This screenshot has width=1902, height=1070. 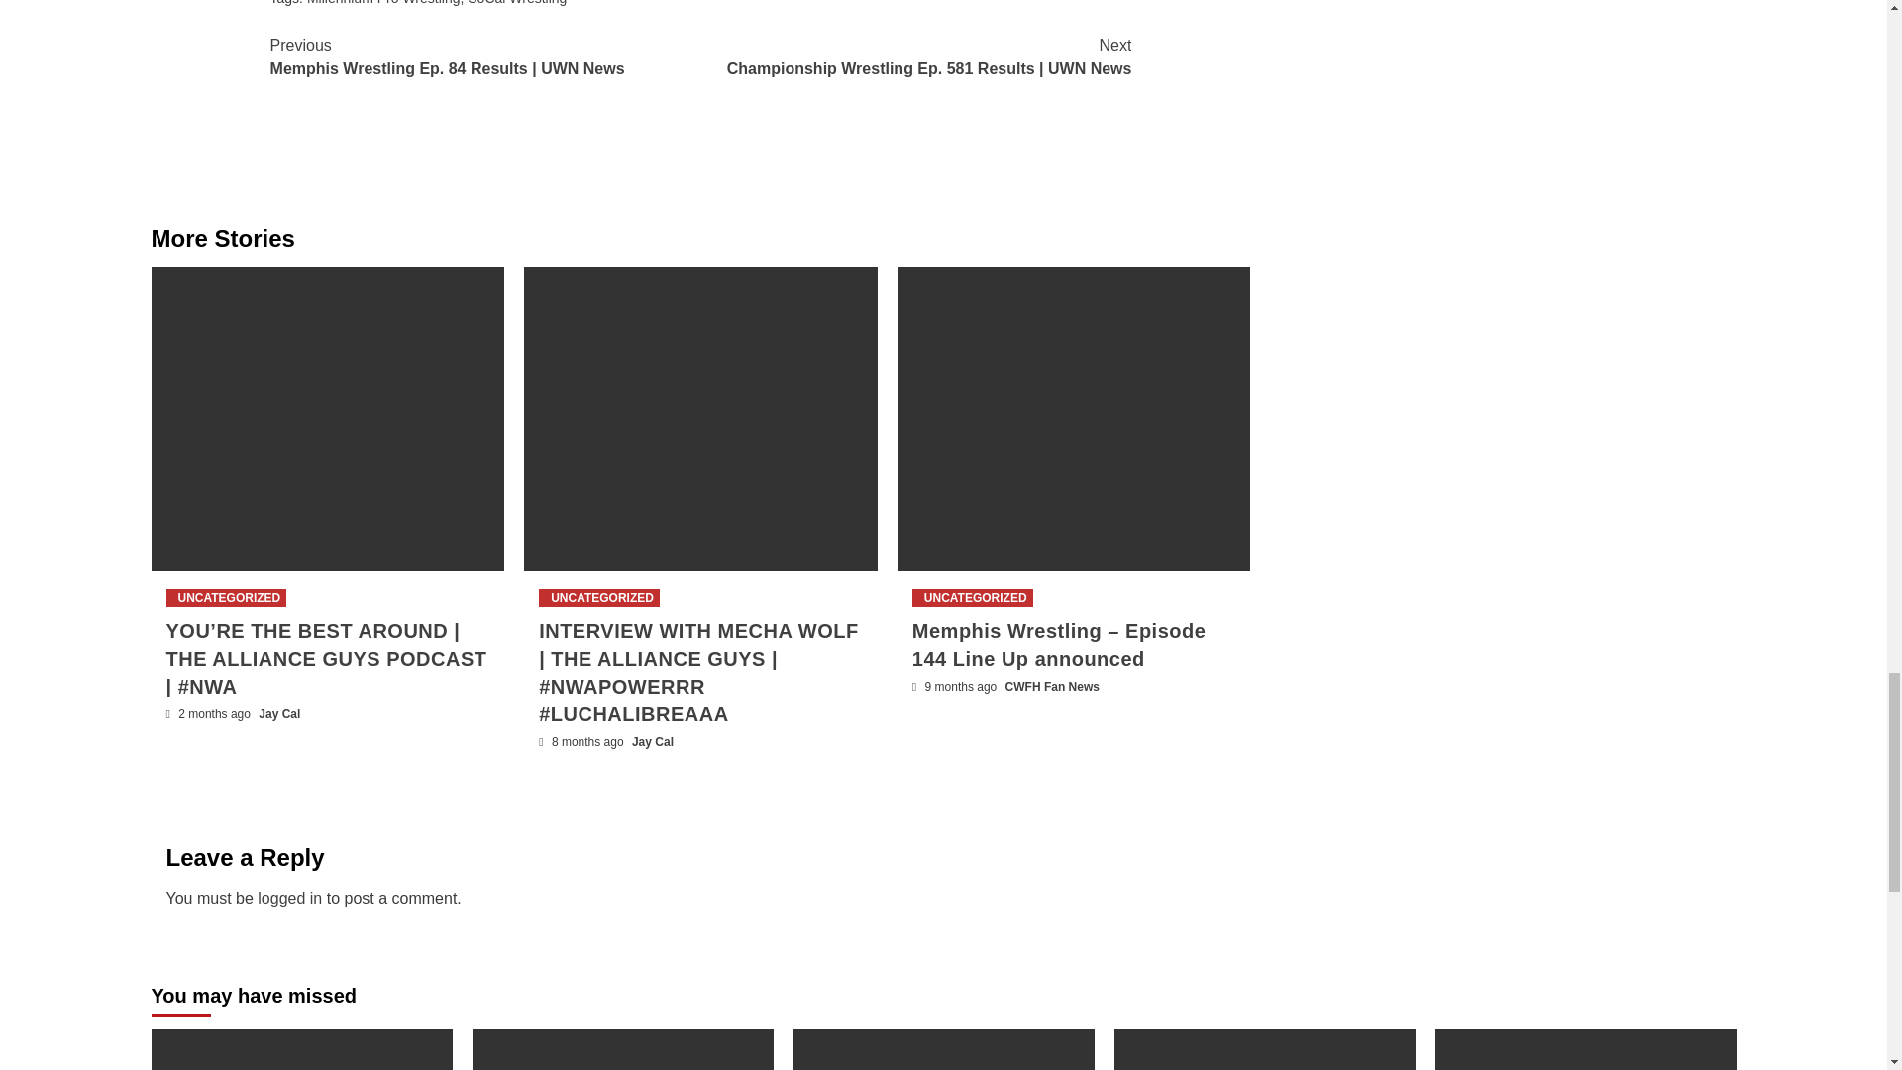 What do you see at coordinates (382, 3) in the screenshot?
I see `Millennium Pro Wrestling` at bounding box center [382, 3].